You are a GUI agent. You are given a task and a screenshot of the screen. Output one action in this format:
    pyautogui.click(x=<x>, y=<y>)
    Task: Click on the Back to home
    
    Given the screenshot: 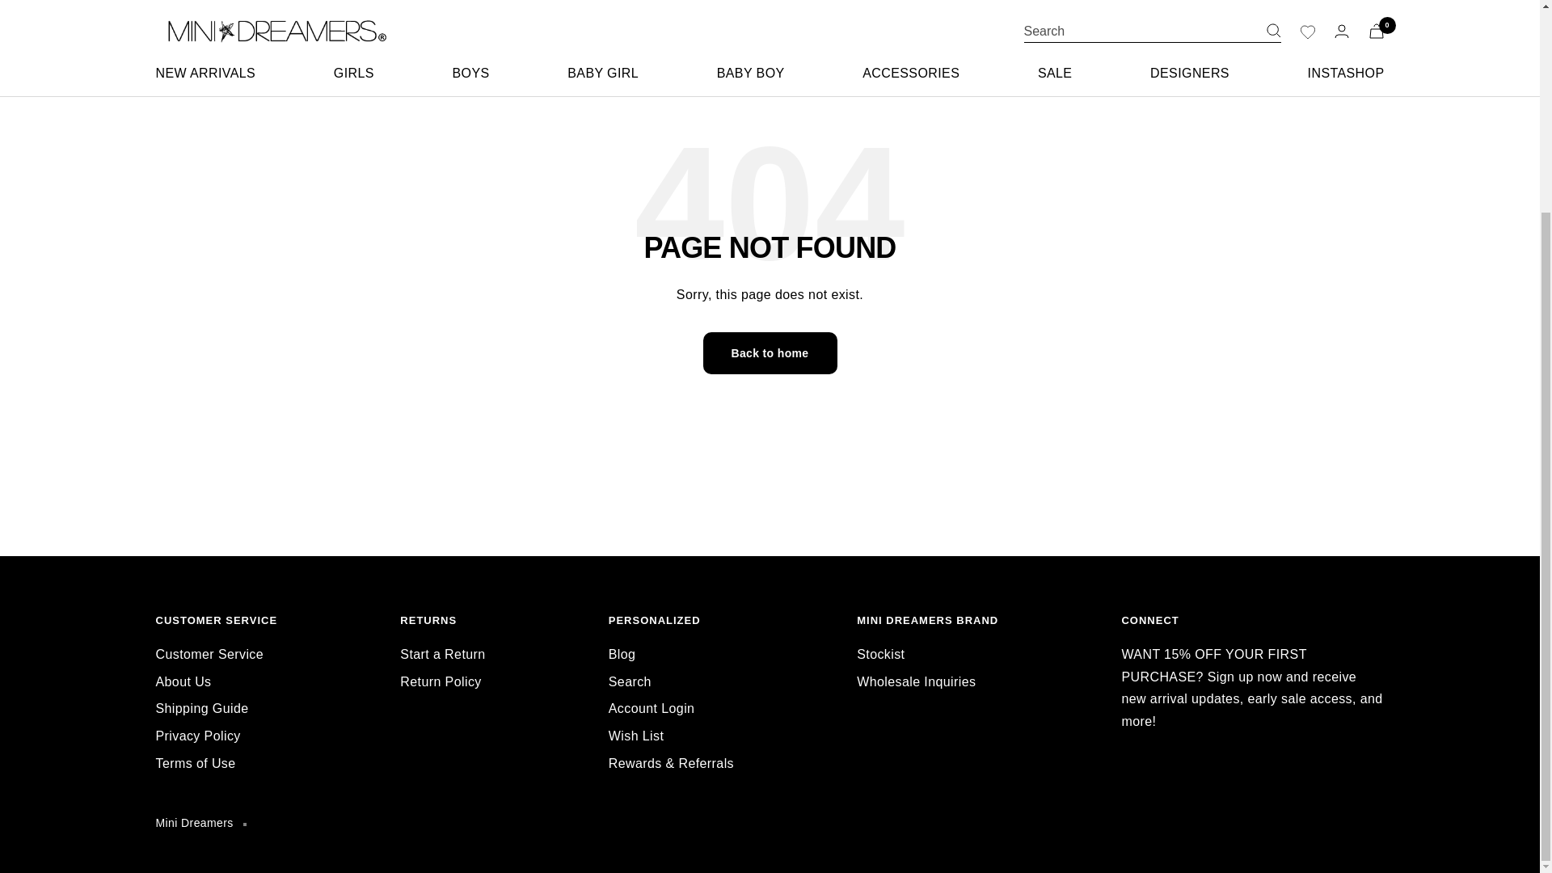 What is the action you would take?
    pyautogui.click(x=770, y=353)
    